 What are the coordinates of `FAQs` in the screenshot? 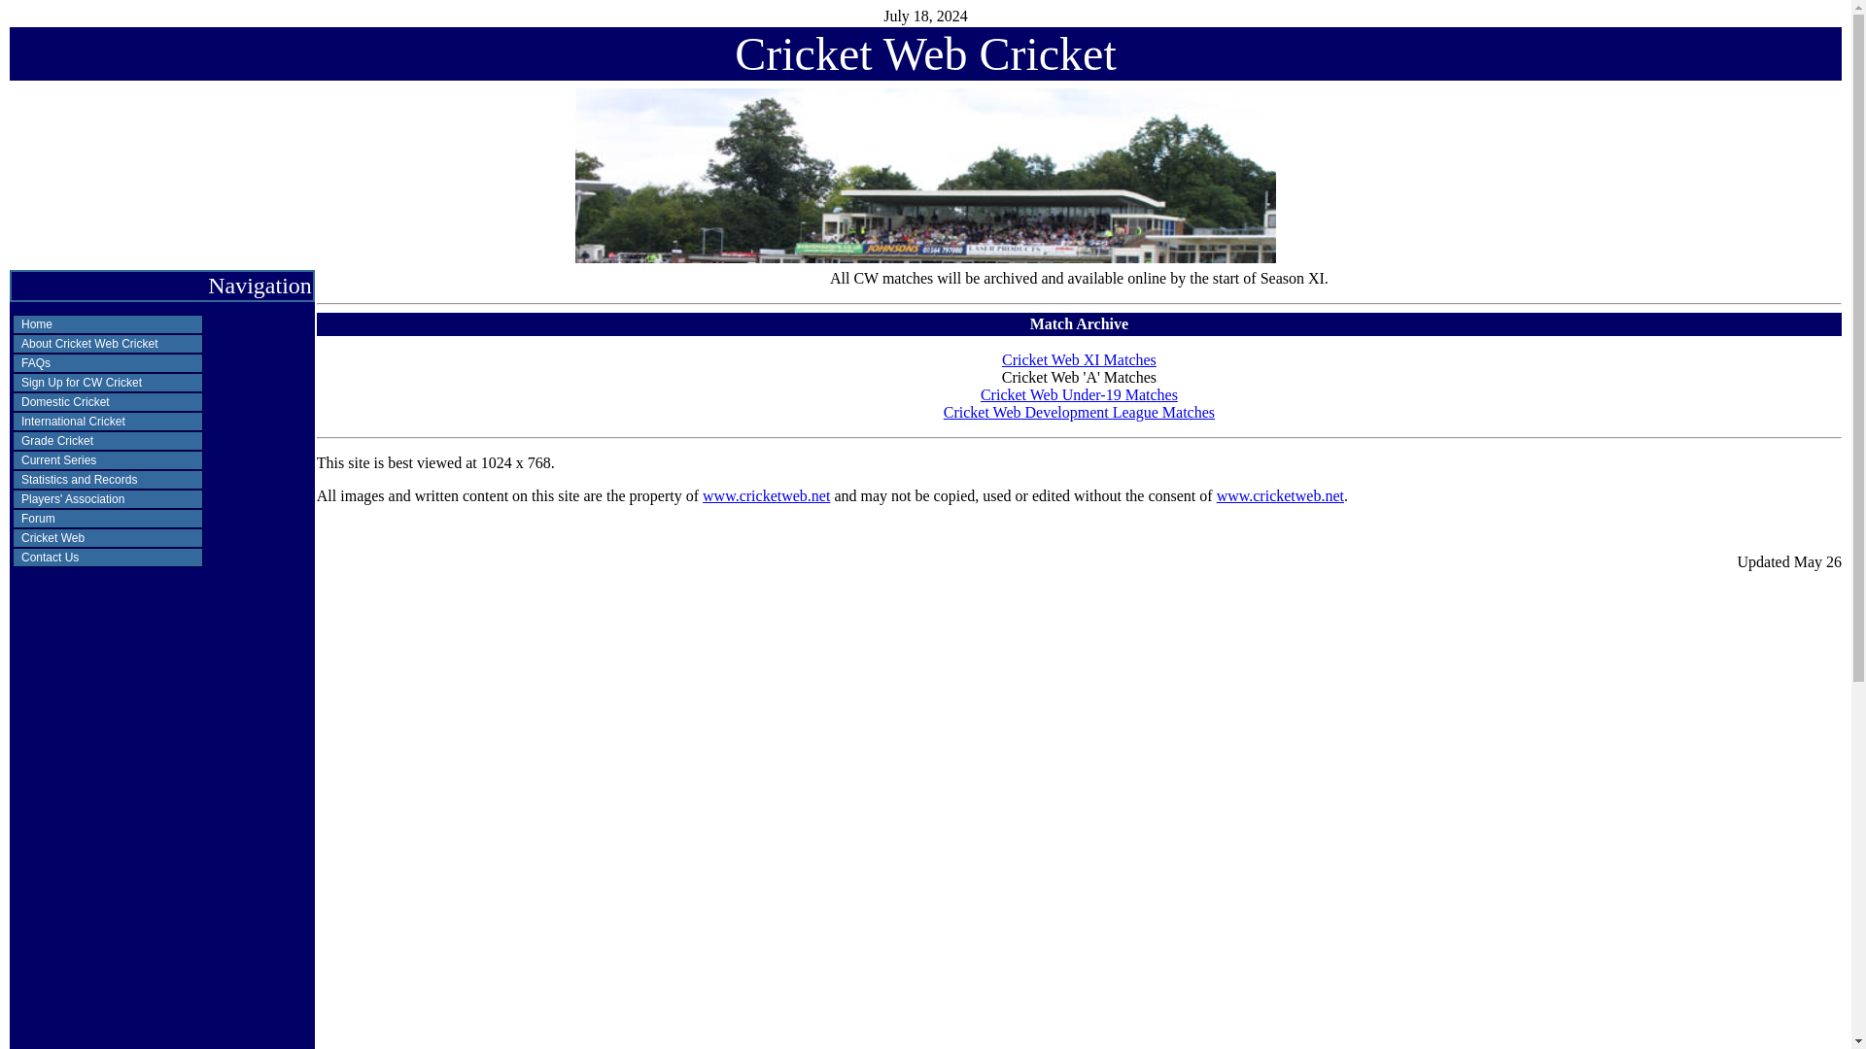 It's located at (108, 363).